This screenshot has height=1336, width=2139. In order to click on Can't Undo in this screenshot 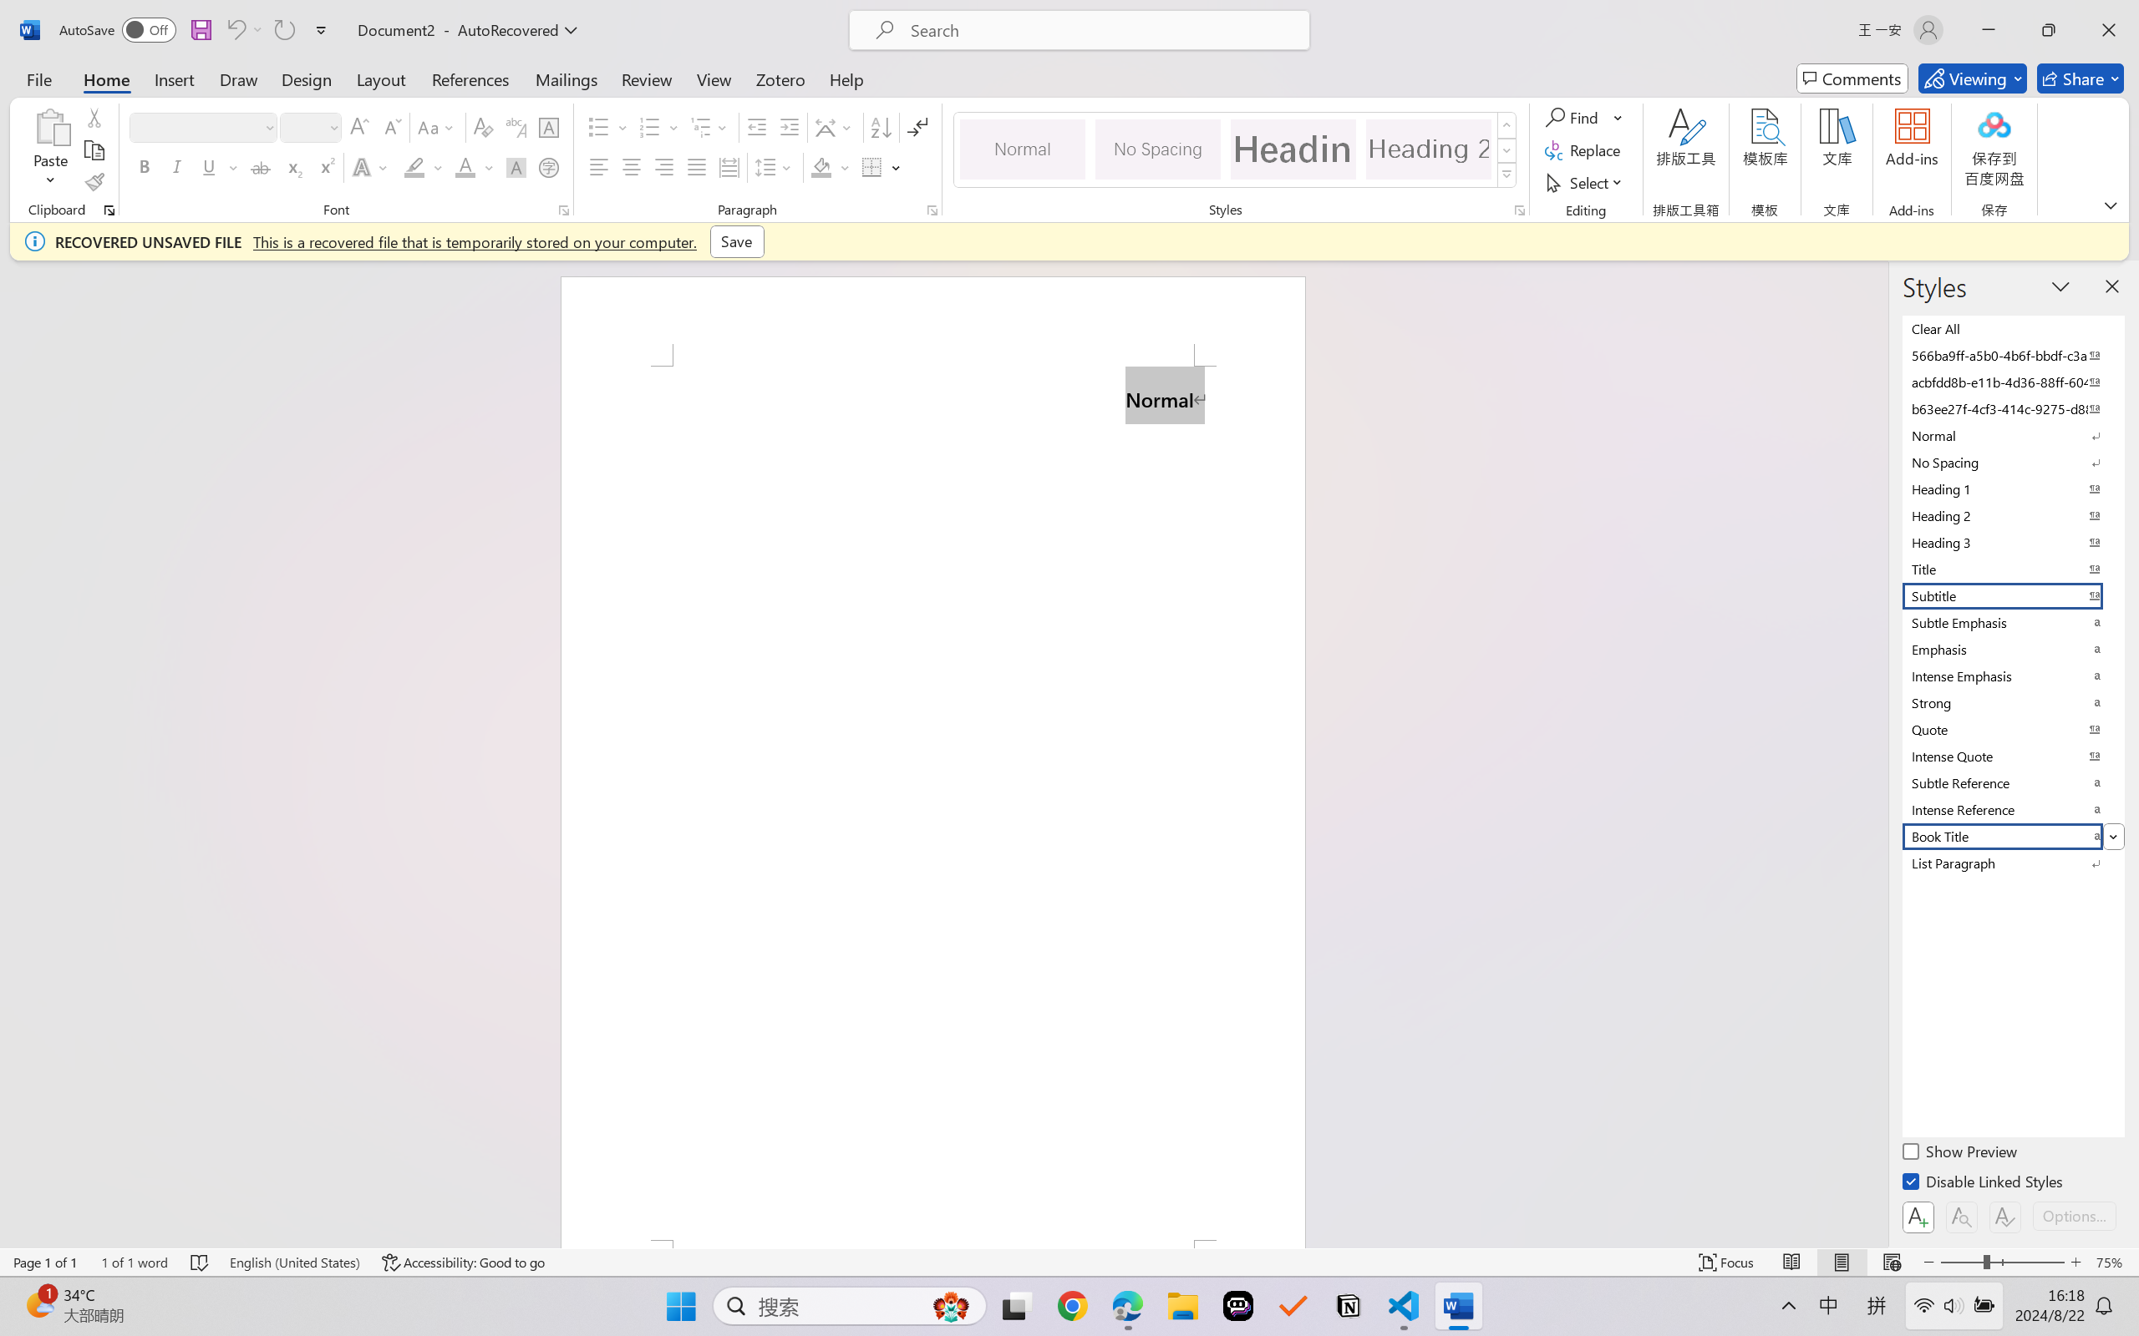, I will do `click(235, 30)`.